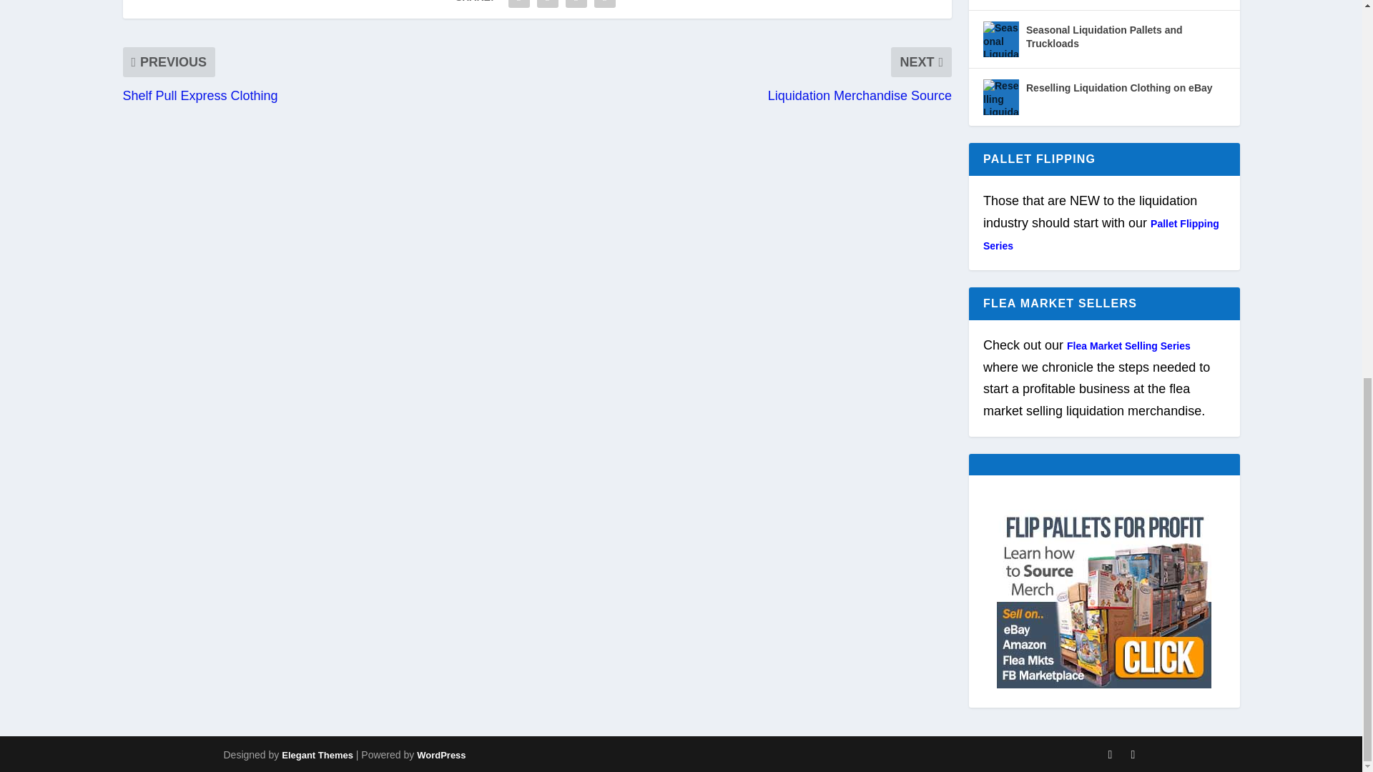 The width and height of the screenshot is (1373, 772). I want to click on Share "Home Decor Pallets" via LinkedIn, so click(576, 6).